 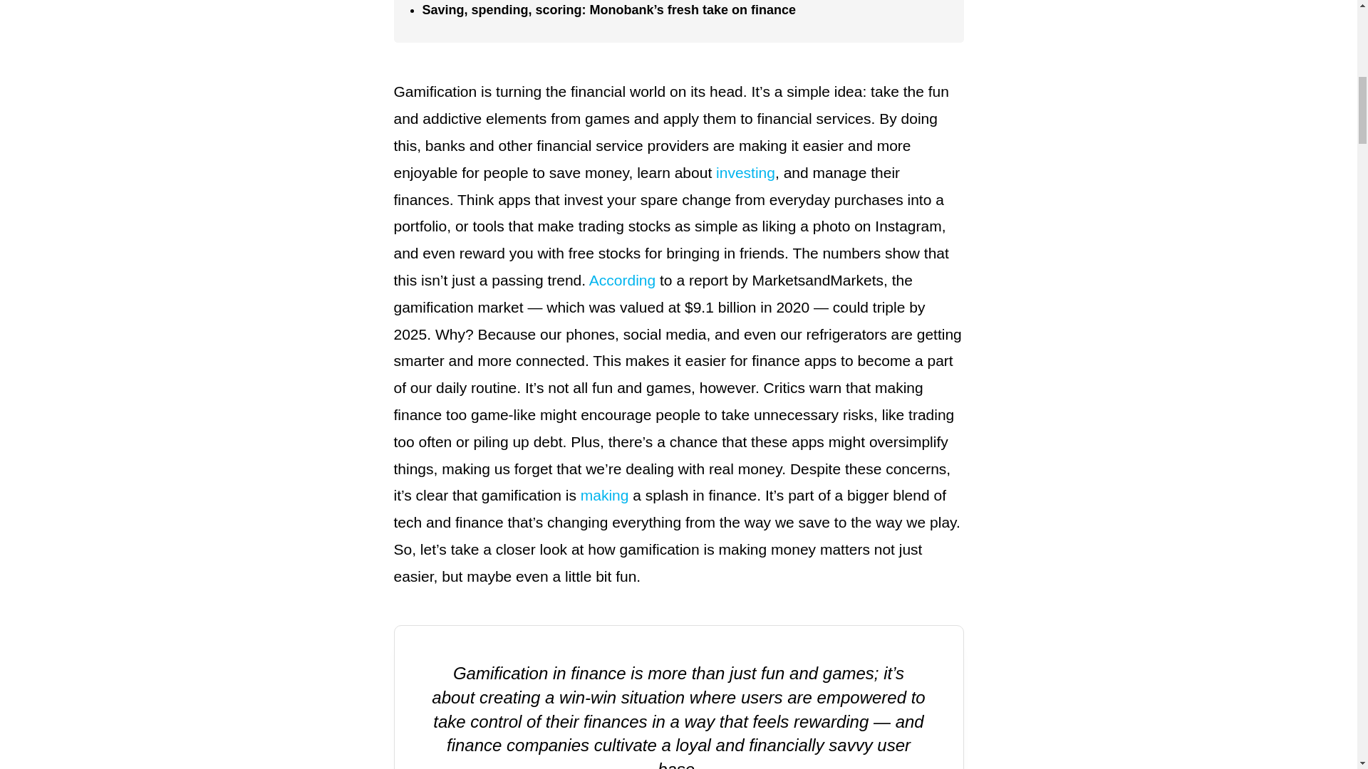 What do you see at coordinates (745, 172) in the screenshot?
I see `investing` at bounding box center [745, 172].